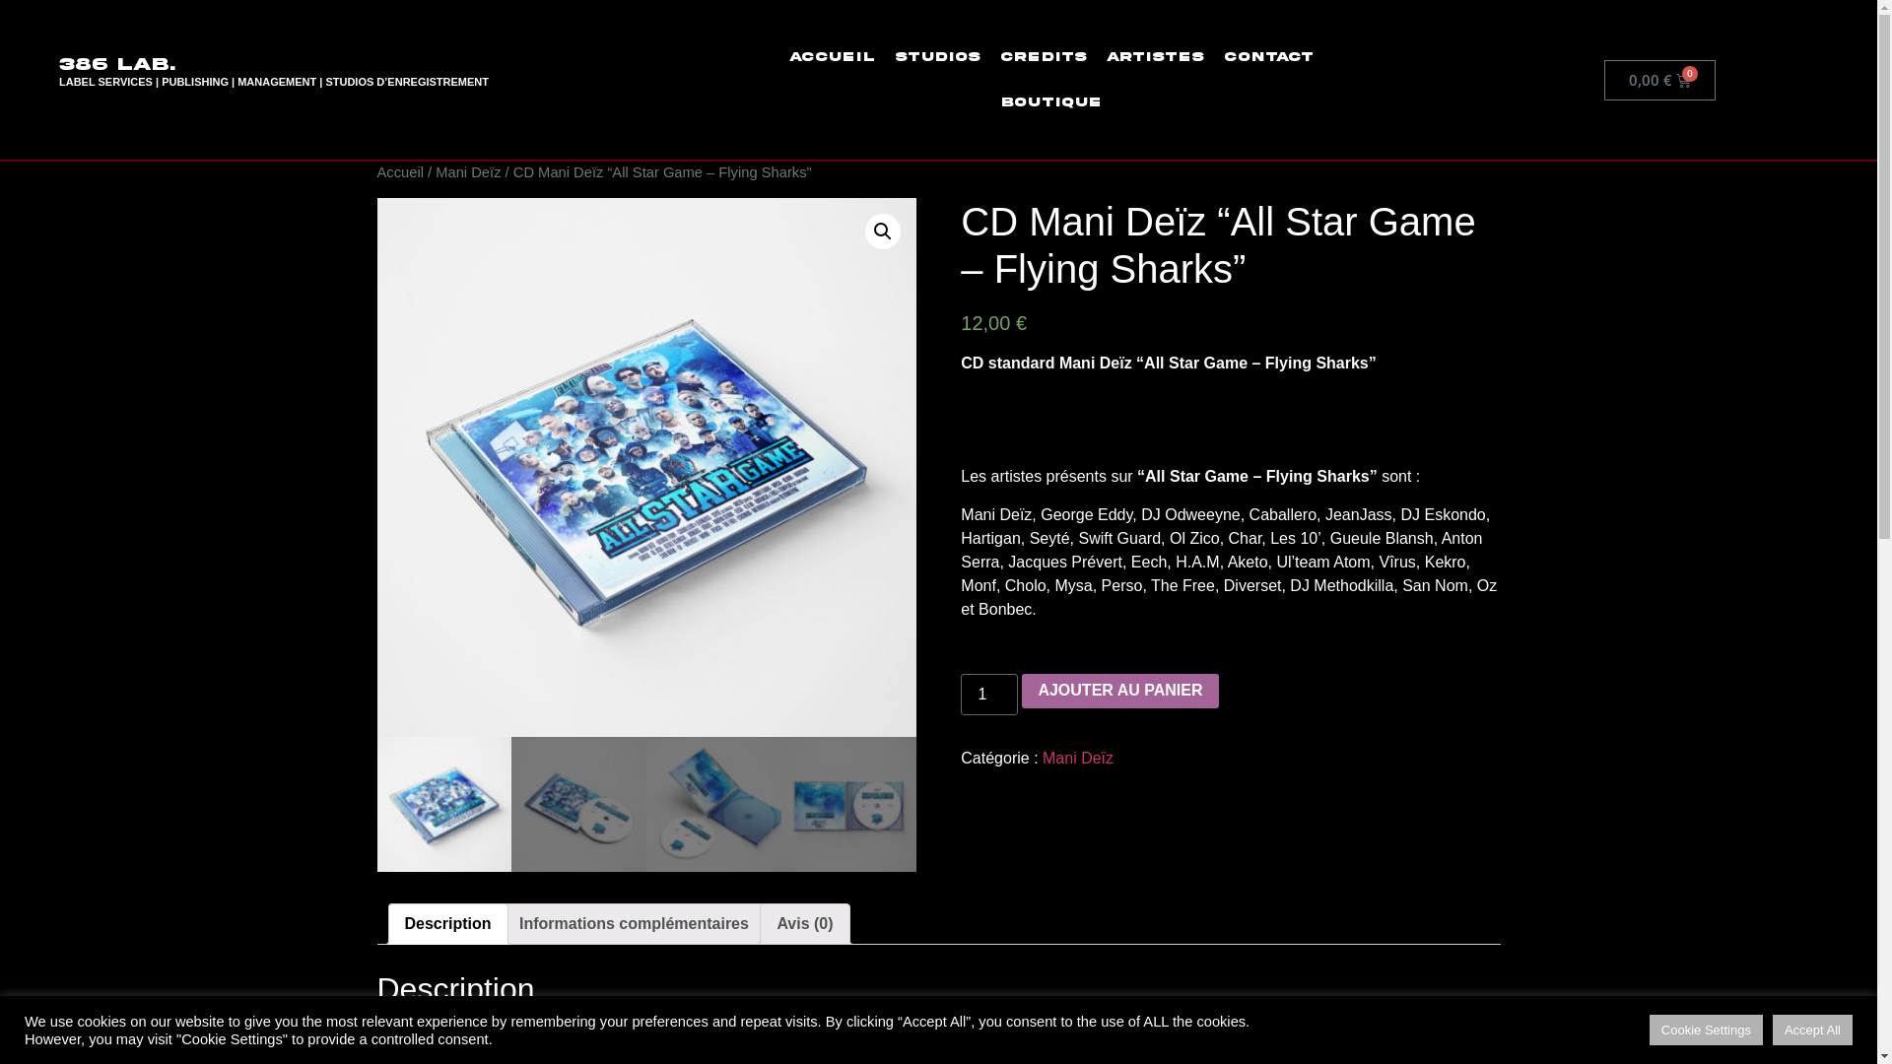  I want to click on Accept All, so click(1813, 1031).